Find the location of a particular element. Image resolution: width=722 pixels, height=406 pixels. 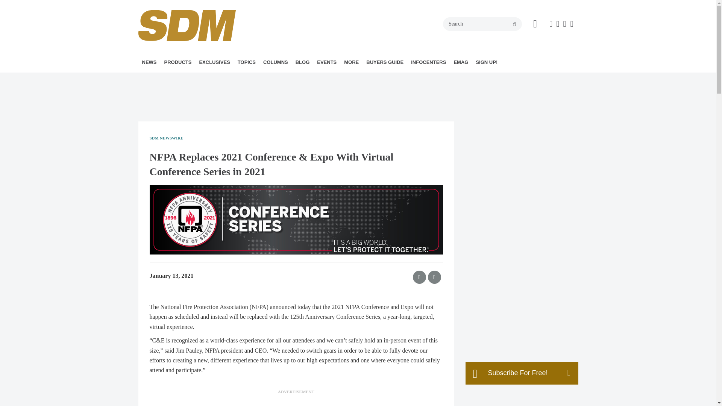

Search is located at coordinates (482, 24).